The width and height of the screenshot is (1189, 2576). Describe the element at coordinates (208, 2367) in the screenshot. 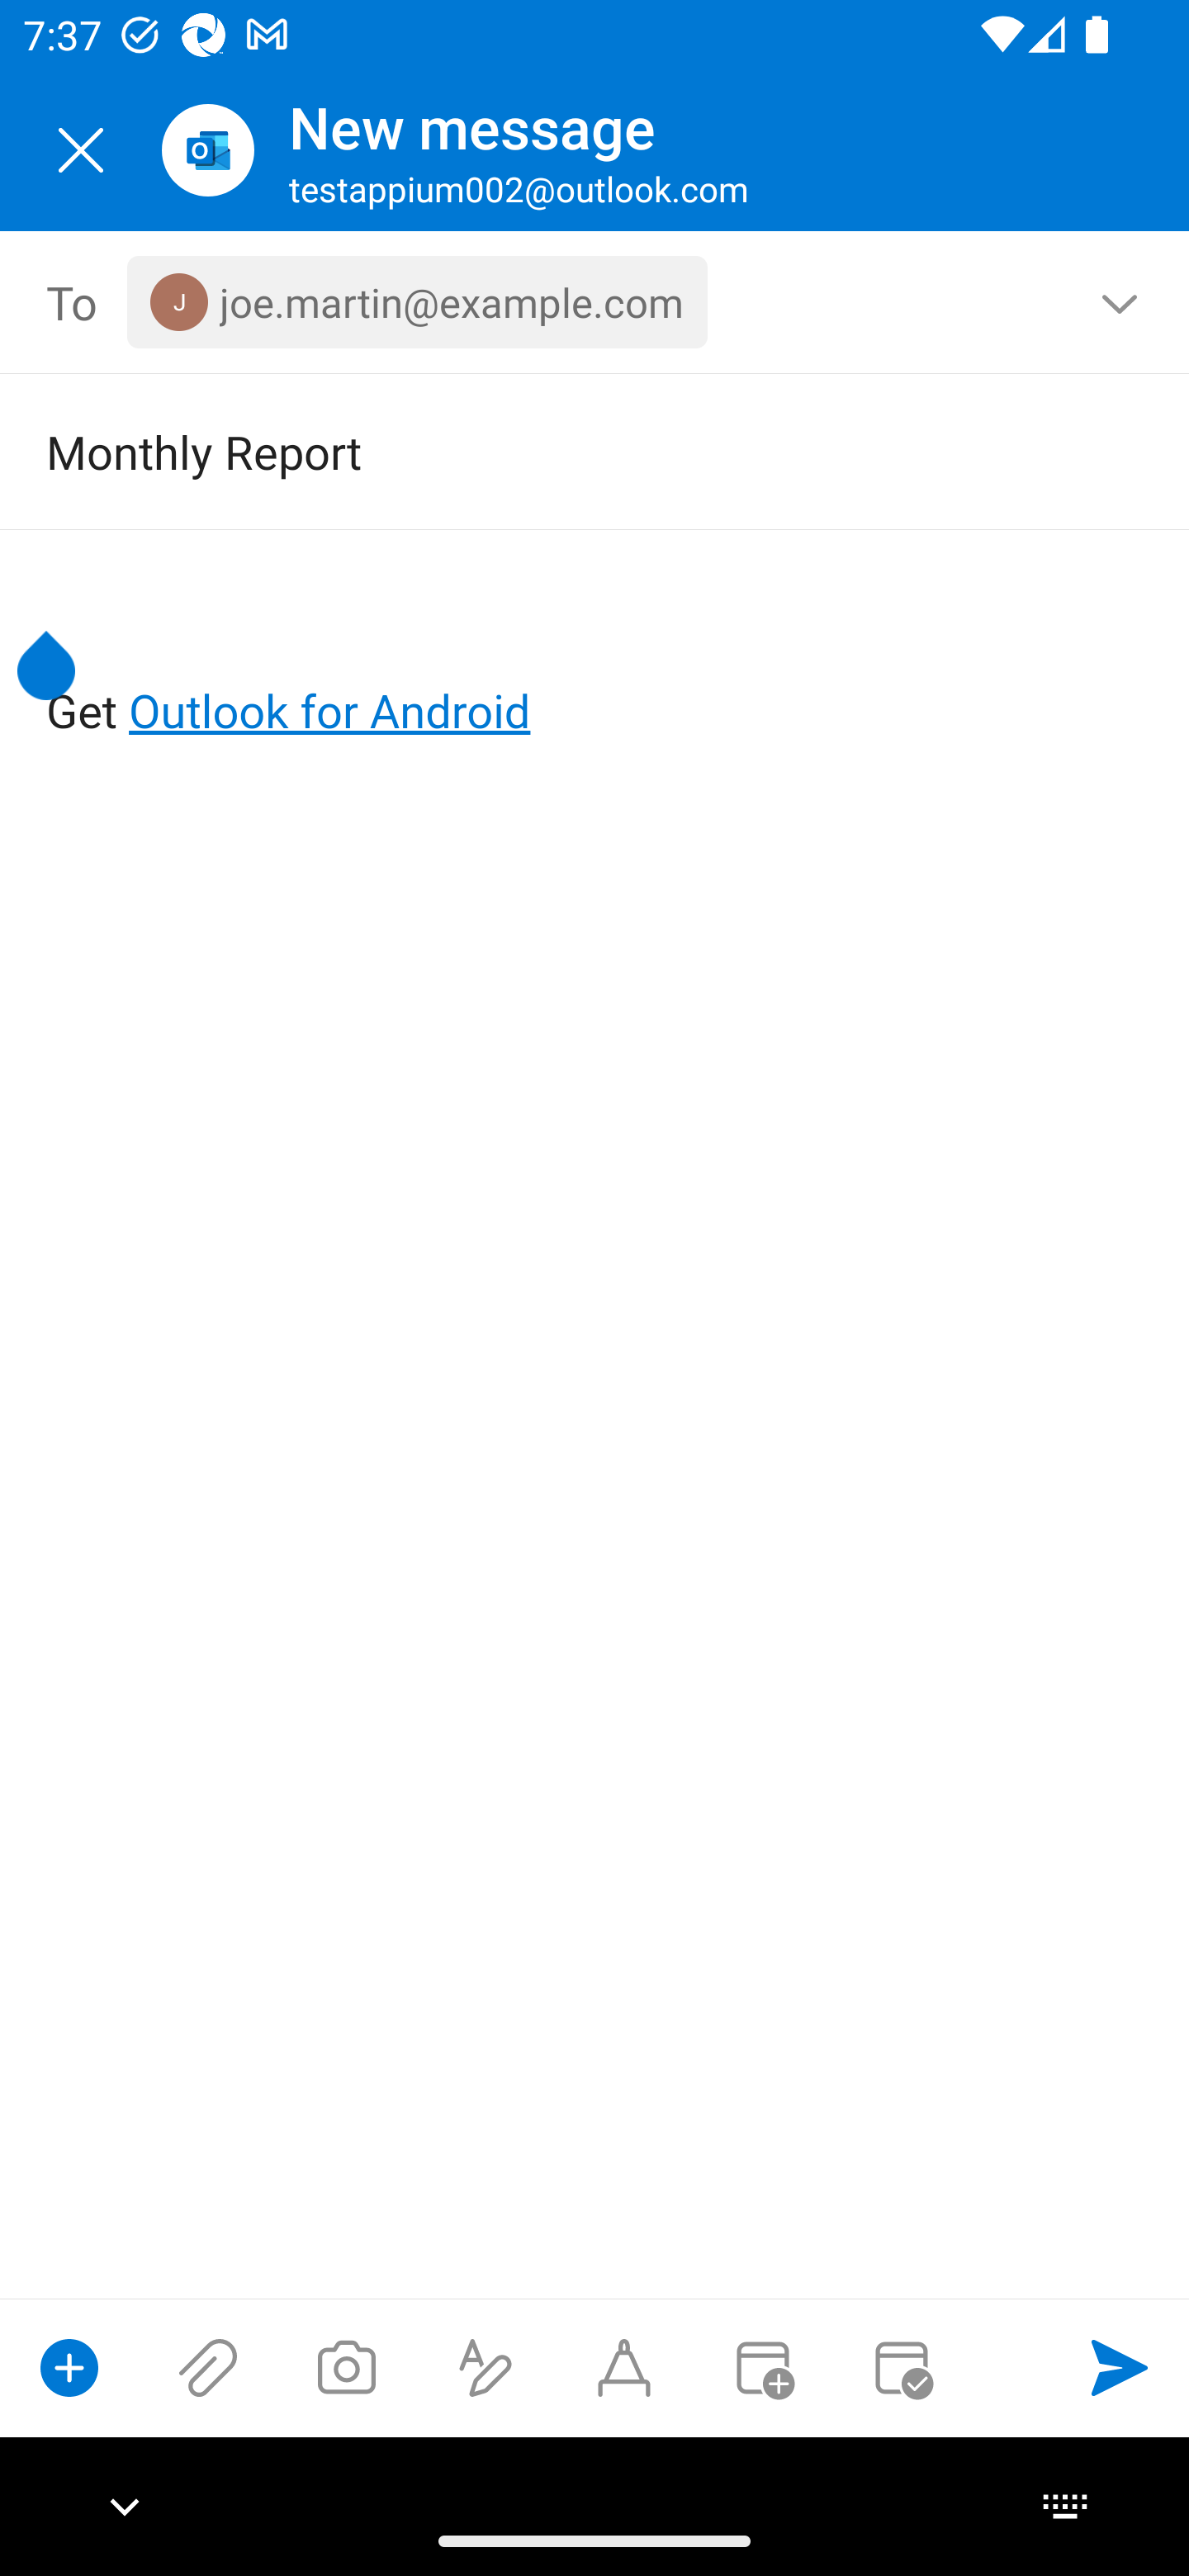

I see `Attach files` at that location.